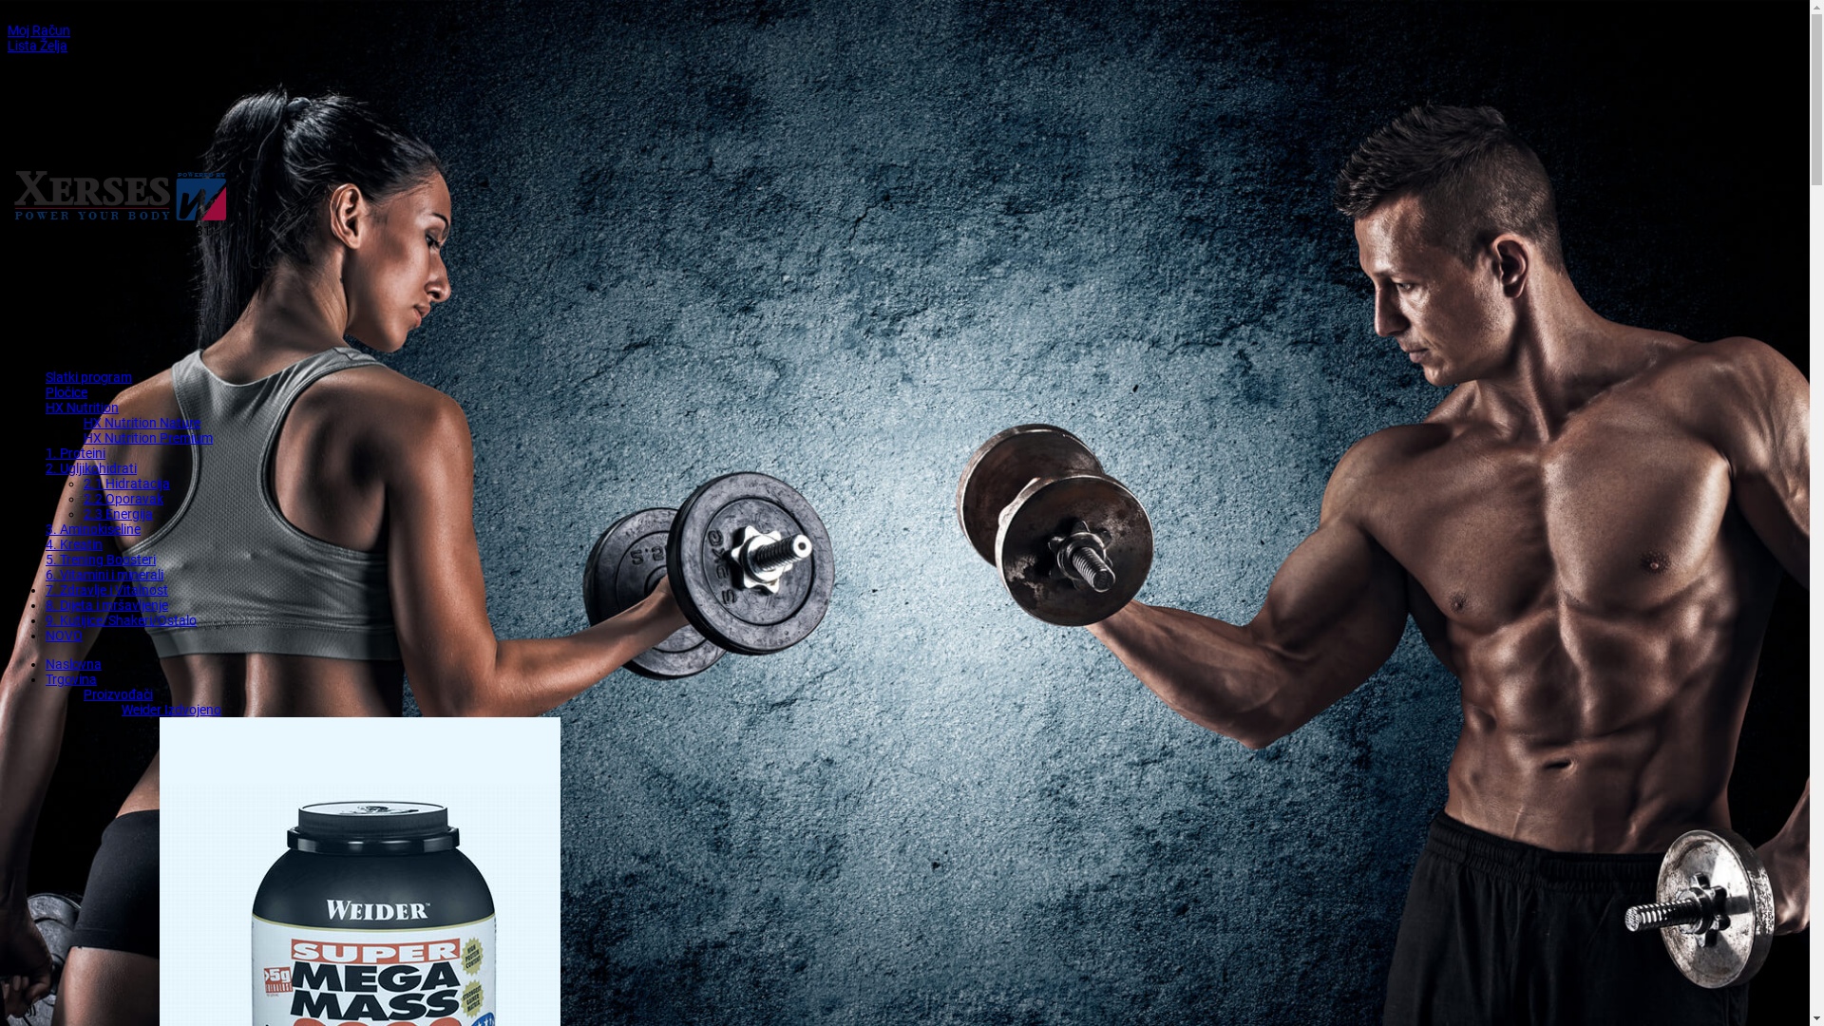  I want to click on 1. Proteini, so click(76, 453).